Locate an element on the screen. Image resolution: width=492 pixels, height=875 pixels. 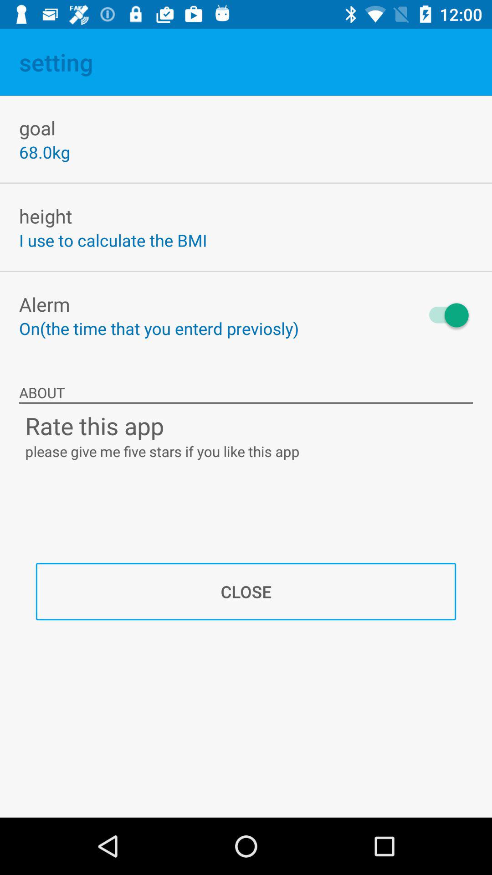
open on the time item is located at coordinates (159, 328).